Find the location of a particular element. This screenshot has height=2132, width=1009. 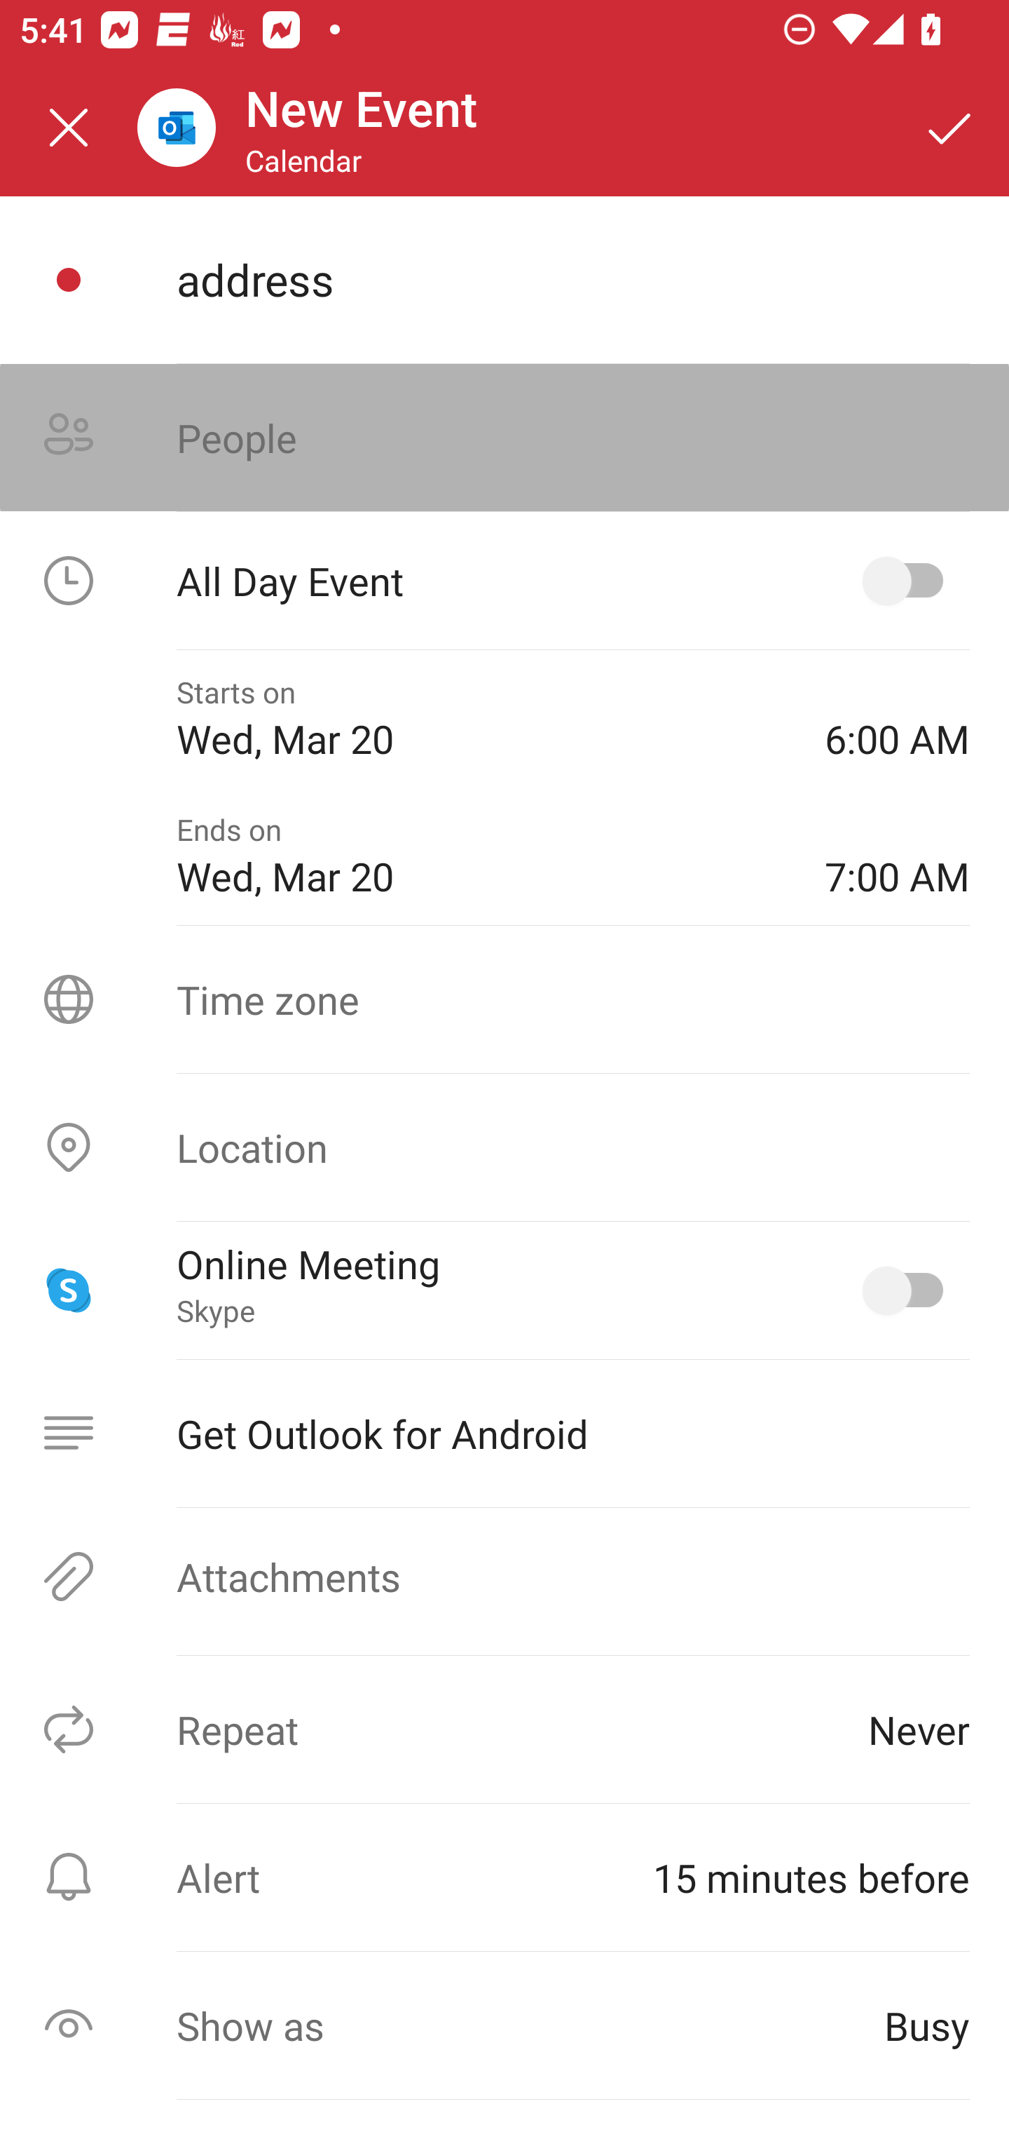

7:00 AM is located at coordinates (897, 856).